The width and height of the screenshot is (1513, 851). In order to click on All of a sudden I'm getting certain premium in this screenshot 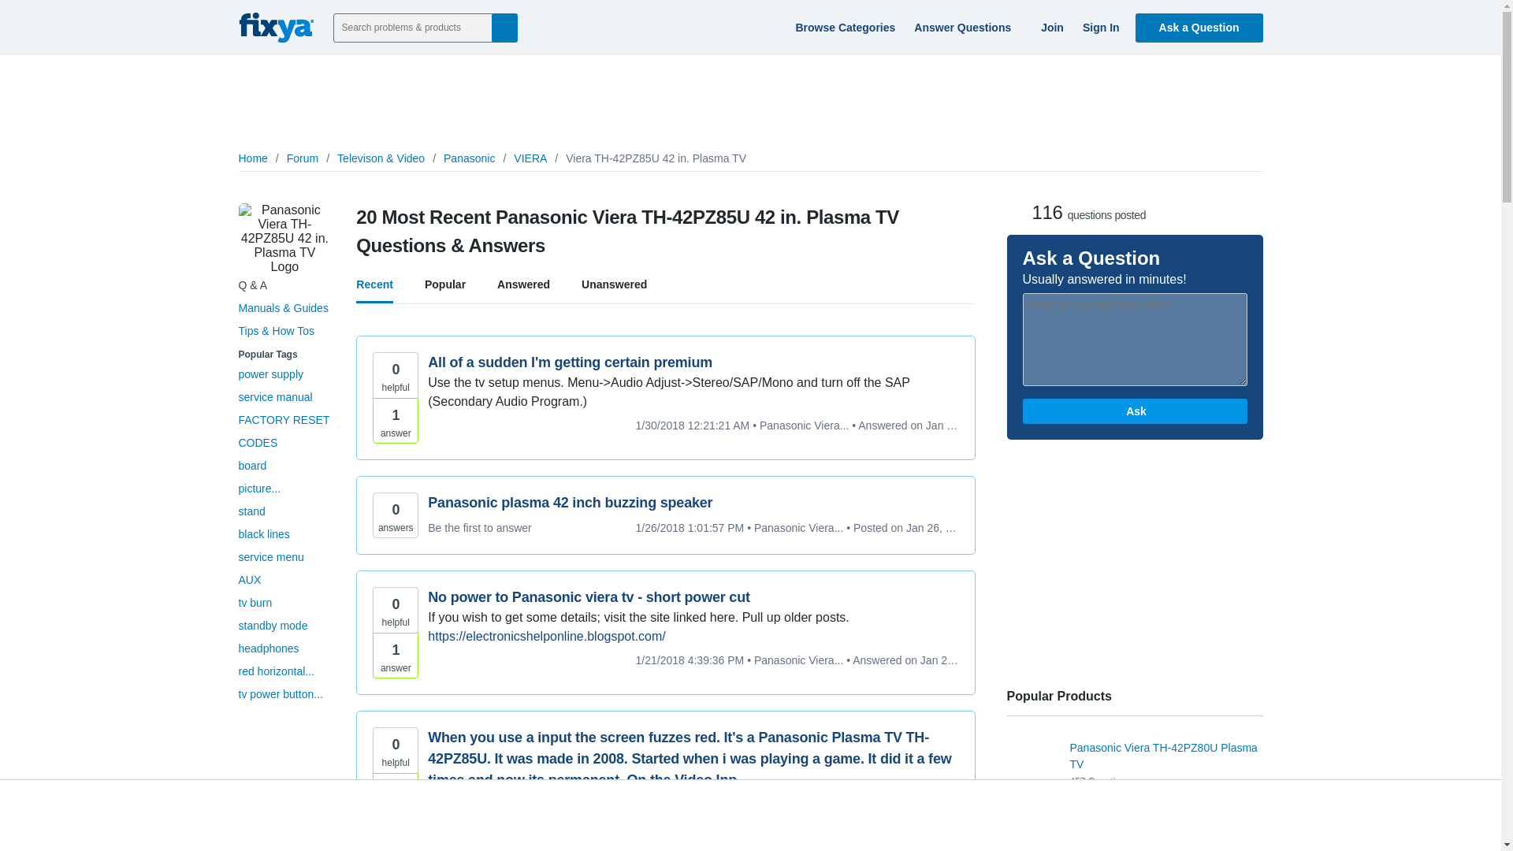, I will do `click(693, 362)`.